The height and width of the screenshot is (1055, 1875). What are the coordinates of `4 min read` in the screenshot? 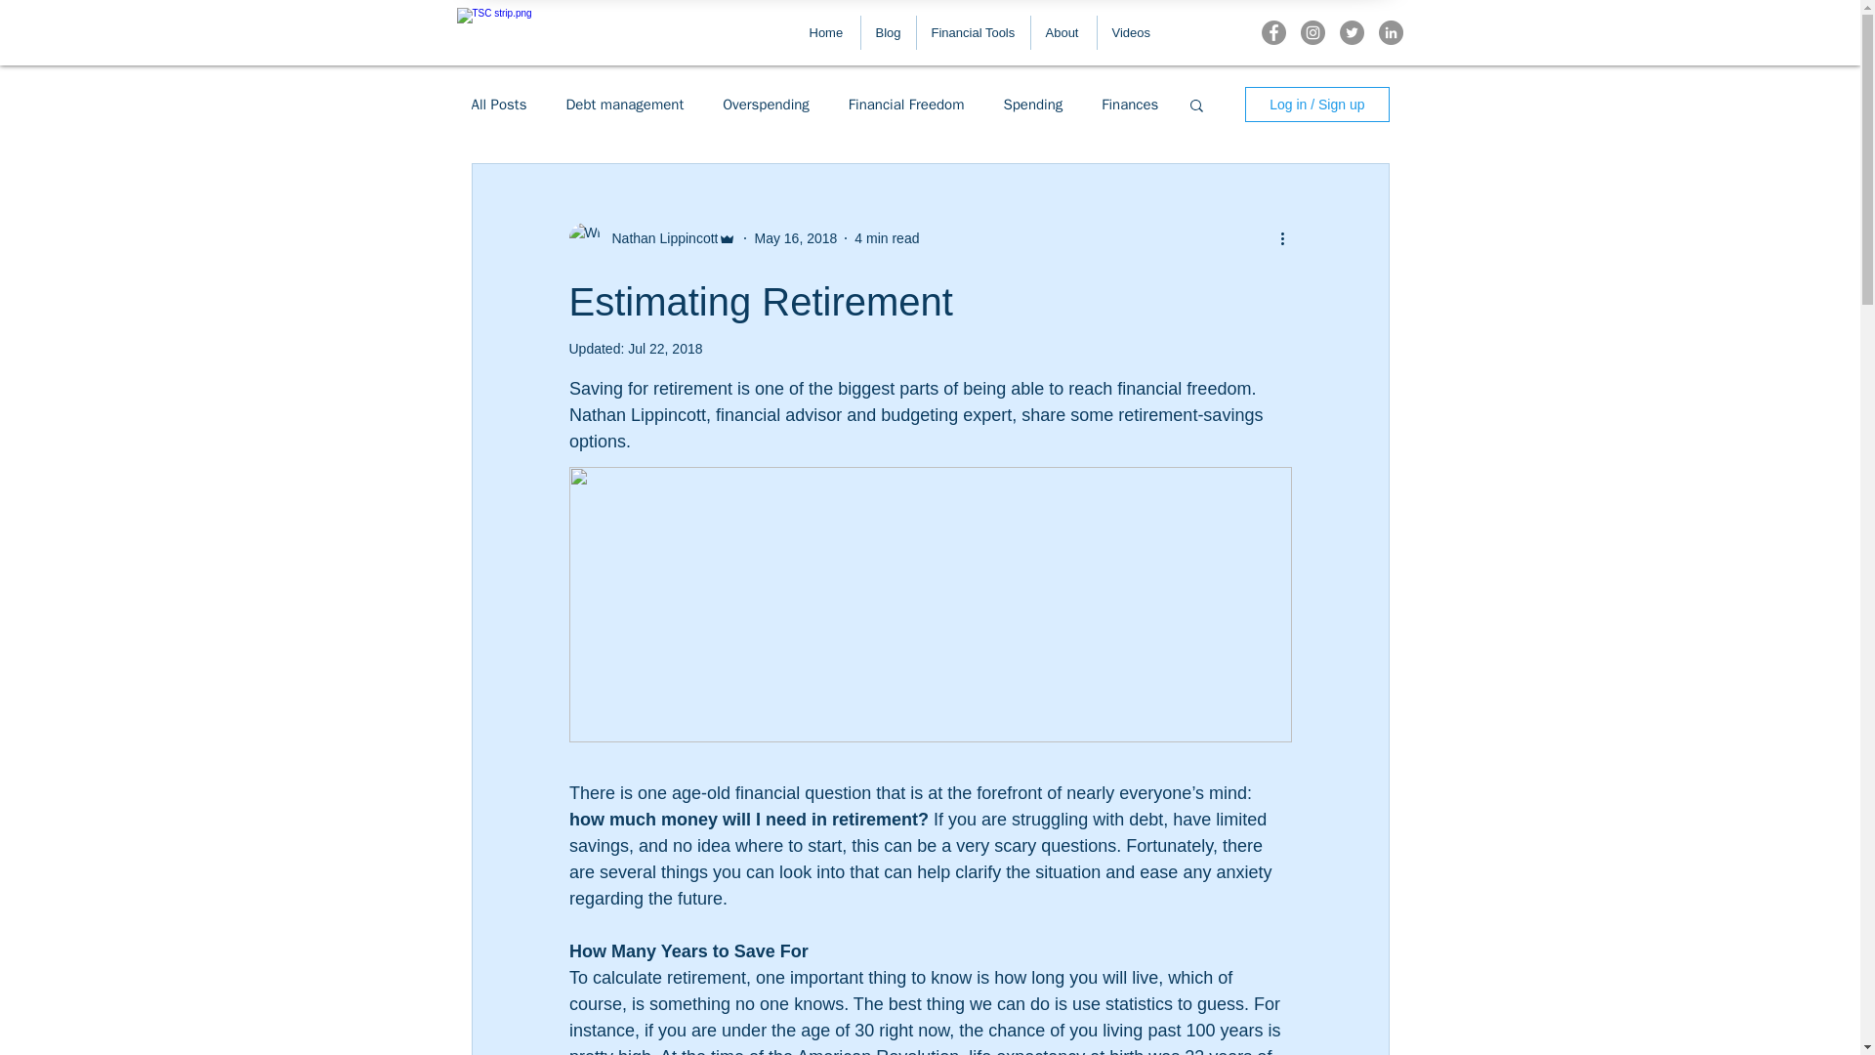 It's located at (887, 238).